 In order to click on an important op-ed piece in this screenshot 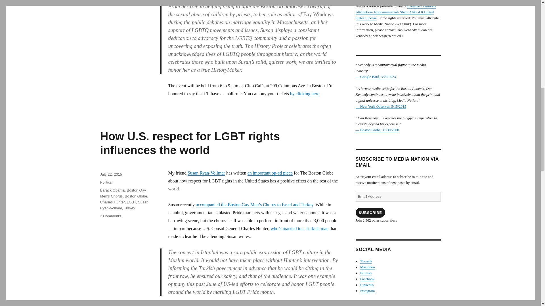, I will do `click(270, 173)`.